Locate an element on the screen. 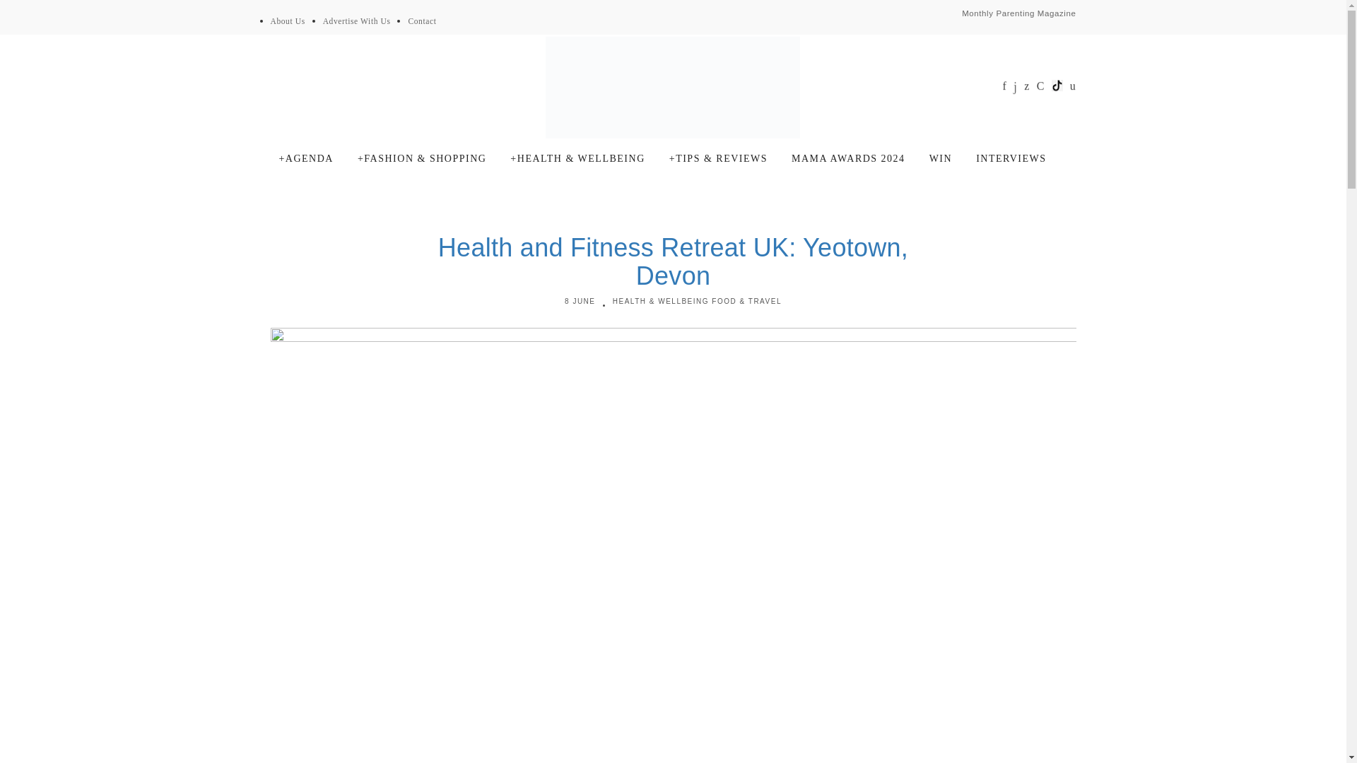  TikTok is located at coordinates (1057, 85).